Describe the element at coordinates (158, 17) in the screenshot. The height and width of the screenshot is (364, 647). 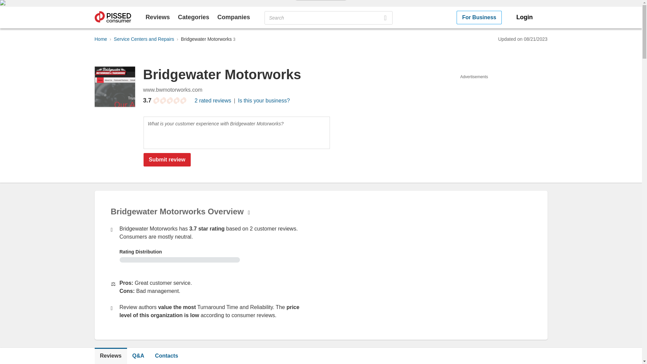
I see `Reviews` at that location.